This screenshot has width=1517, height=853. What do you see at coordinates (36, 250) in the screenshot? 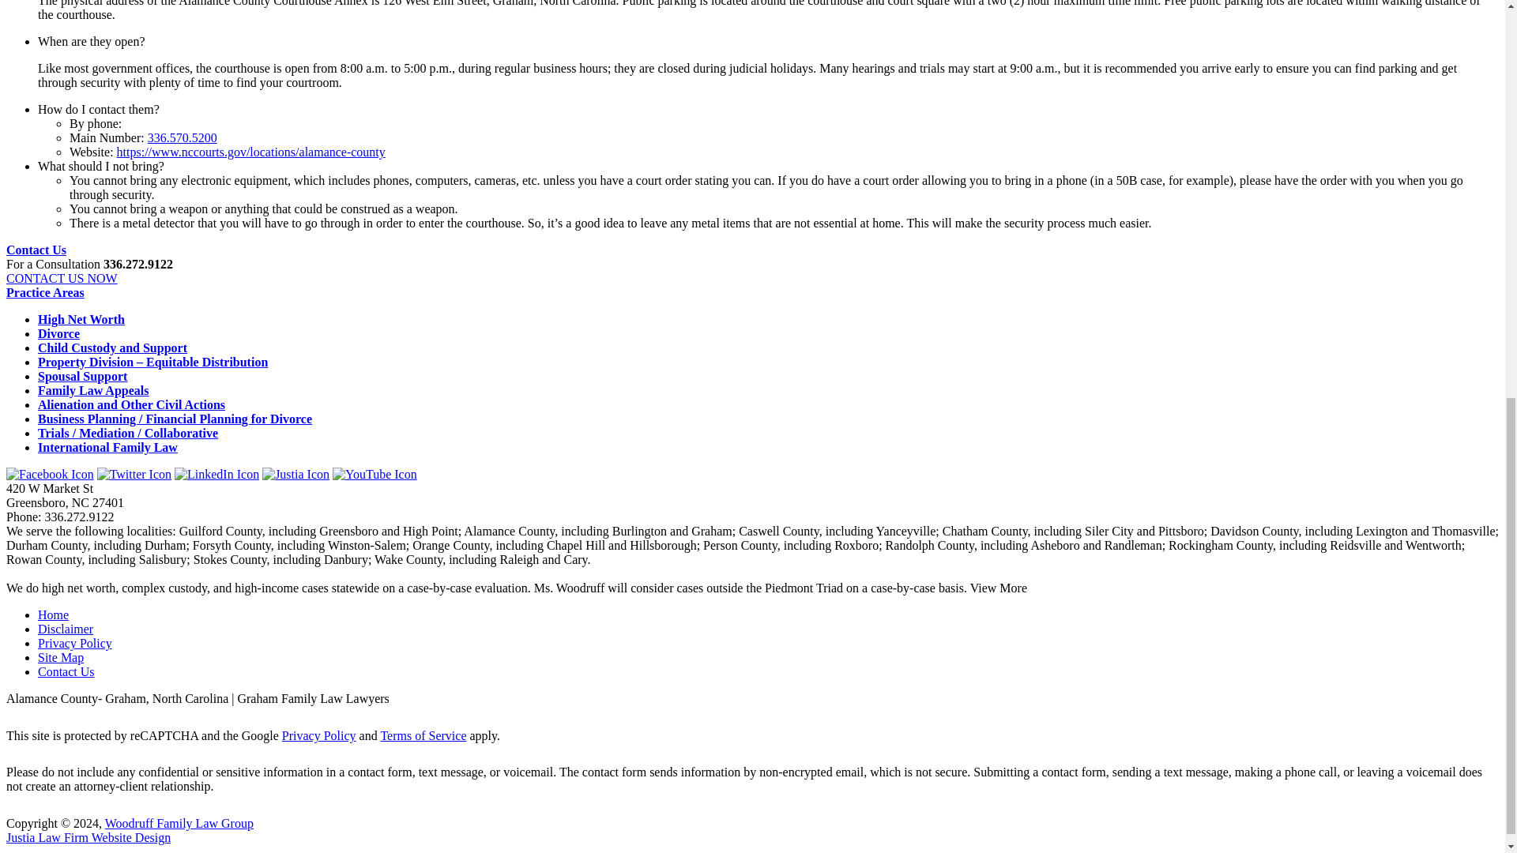
I see `Contact Us` at bounding box center [36, 250].